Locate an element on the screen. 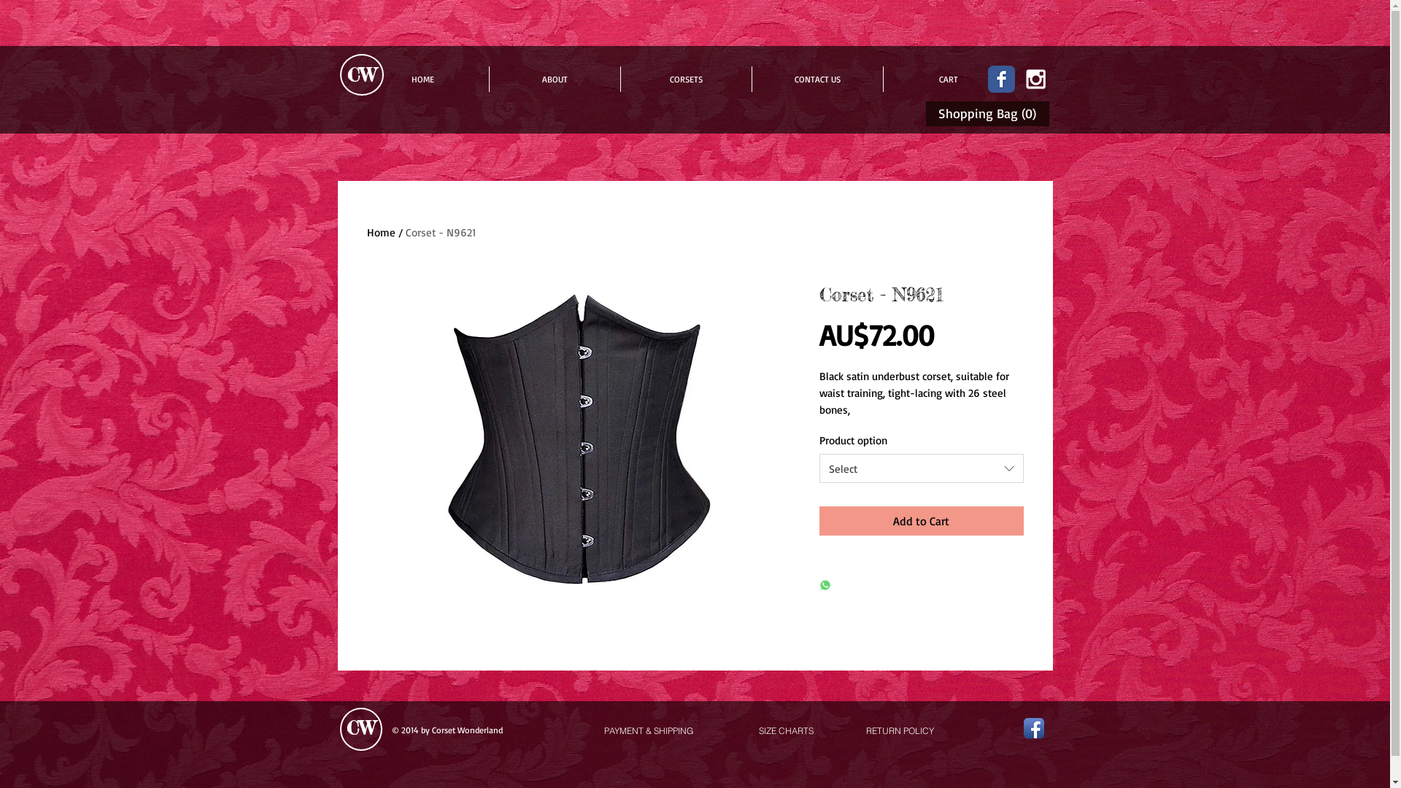 The width and height of the screenshot is (1401, 788). CORSETS is located at coordinates (686, 79).